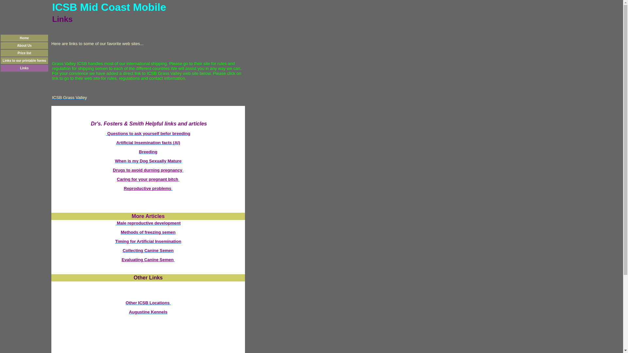 The image size is (628, 353). Describe the element at coordinates (148, 303) in the screenshot. I see `Other ICSB Locations ` at that location.